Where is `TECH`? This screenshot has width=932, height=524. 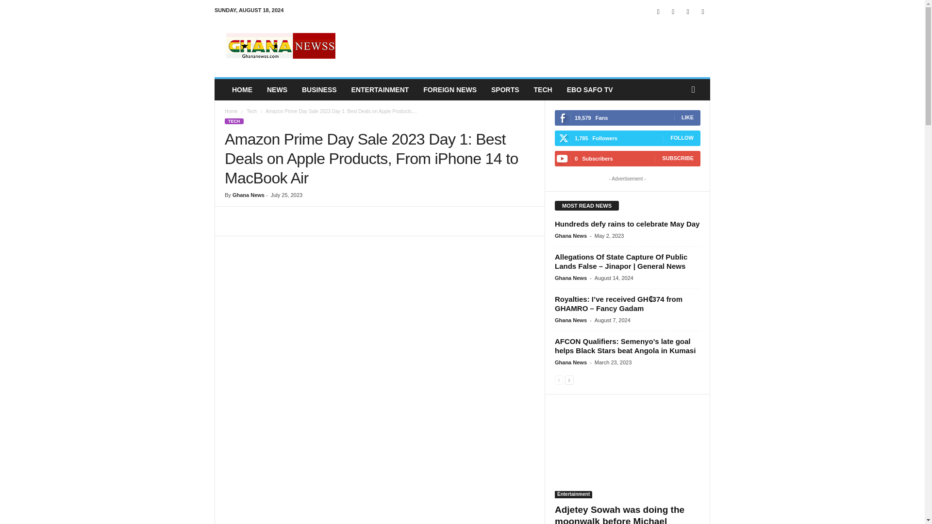
TECH is located at coordinates (543, 90).